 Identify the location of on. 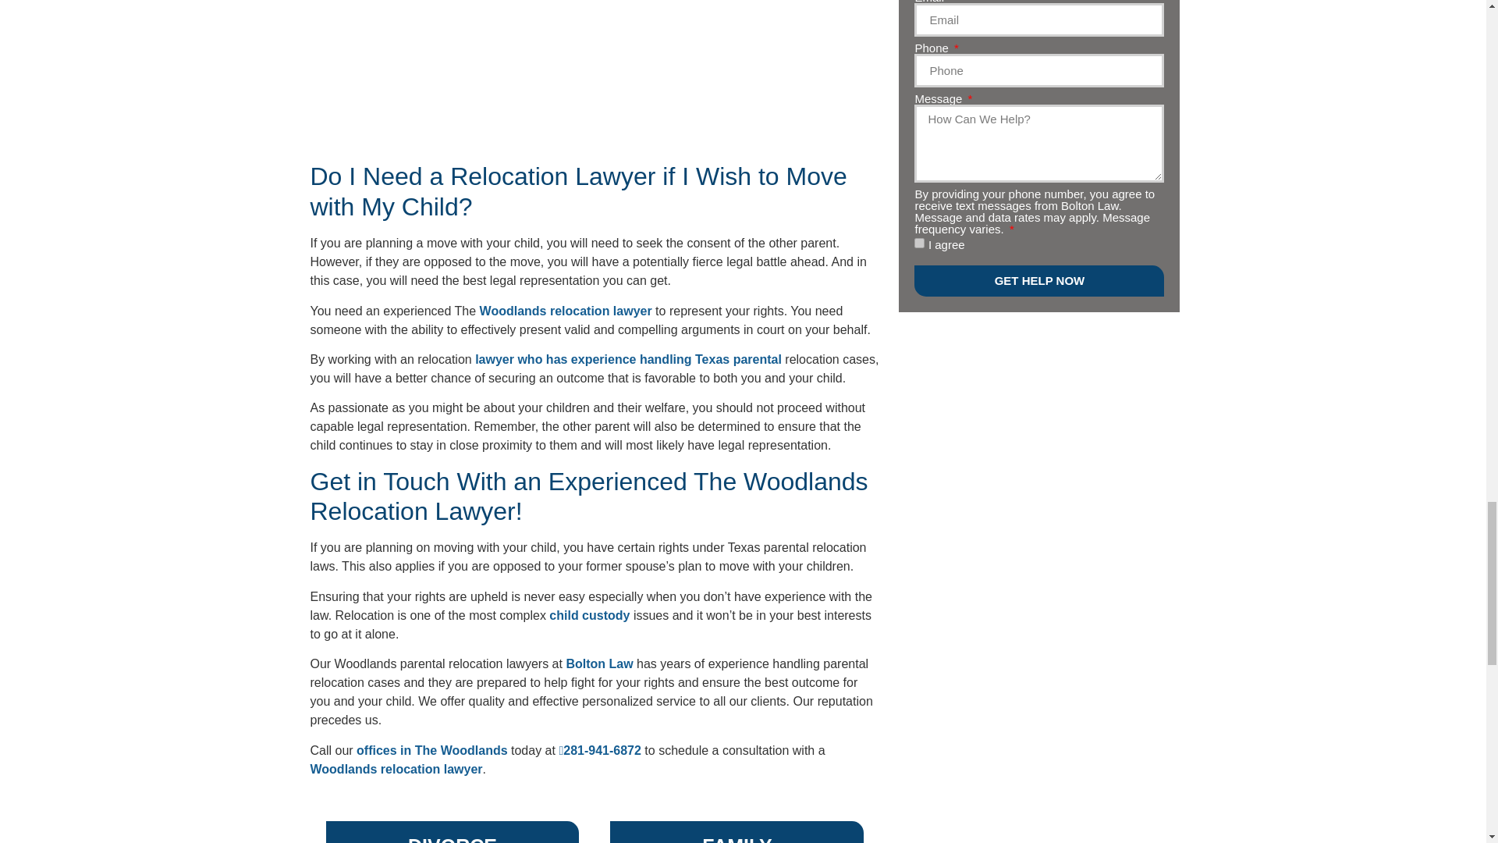
(919, 242).